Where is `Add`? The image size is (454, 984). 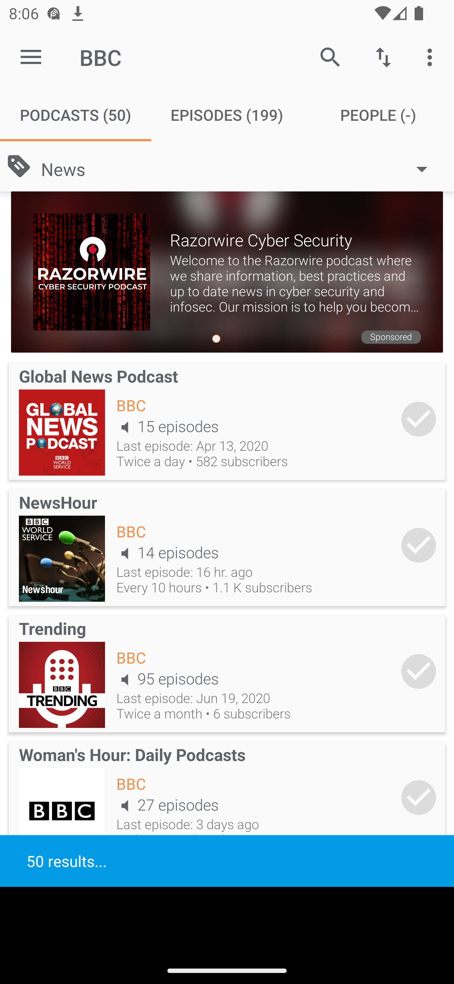 Add is located at coordinates (419, 798).